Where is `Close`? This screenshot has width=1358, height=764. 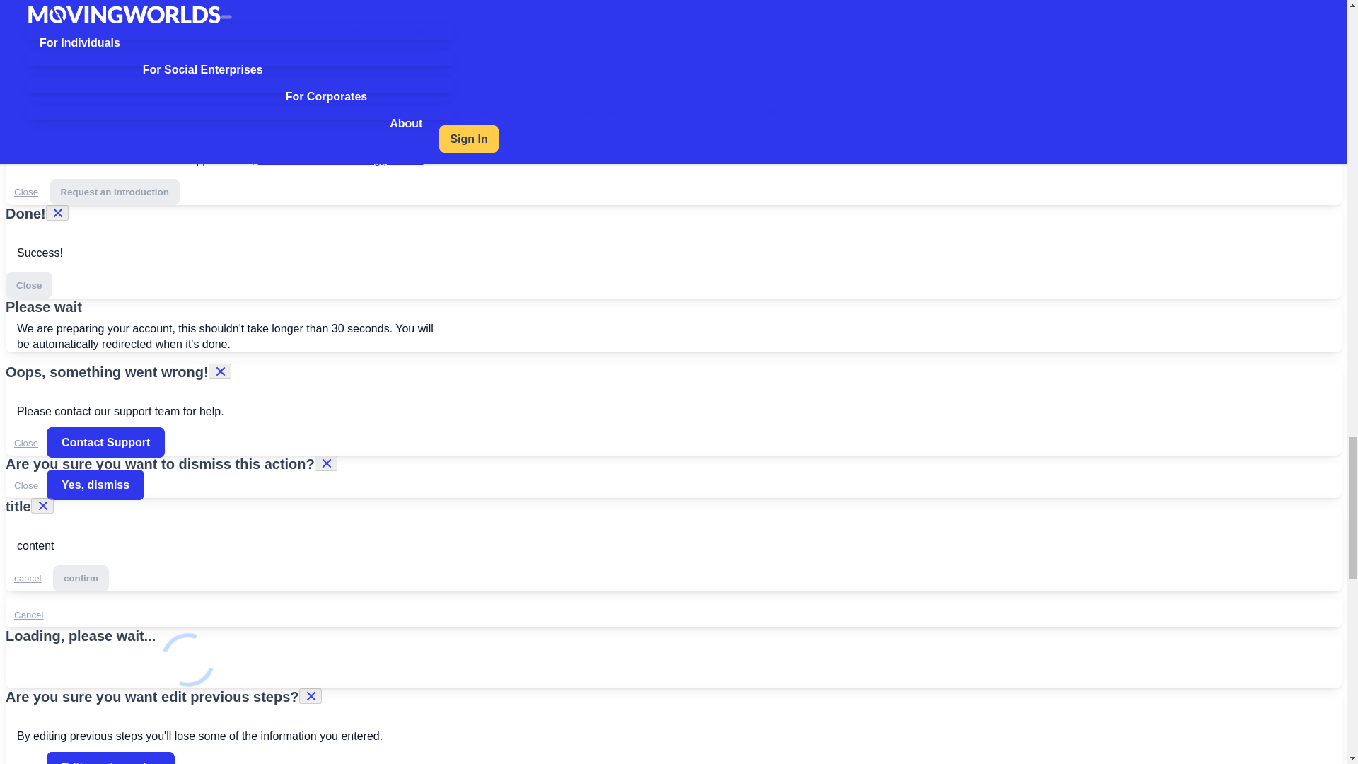 Close is located at coordinates (25, 485).